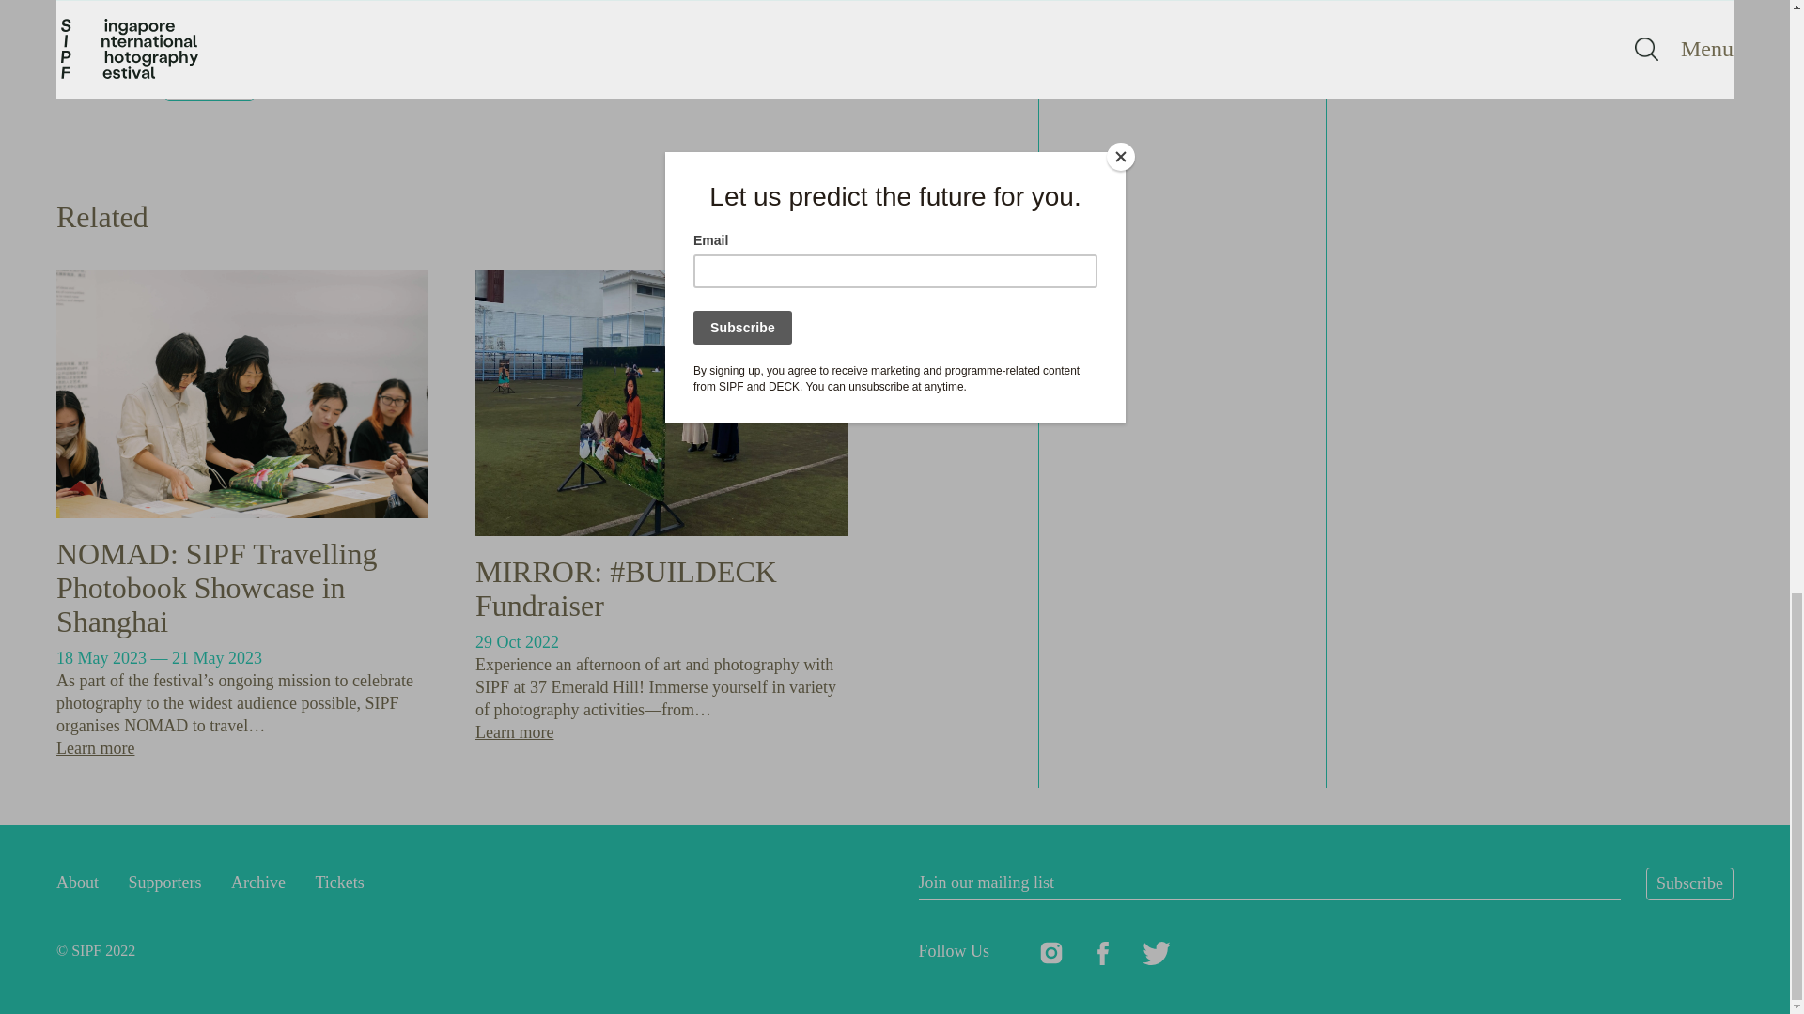 This screenshot has width=1804, height=1014. Describe the element at coordinates (1689, 884) in the screenshot. I see `Subscribe` at that location.